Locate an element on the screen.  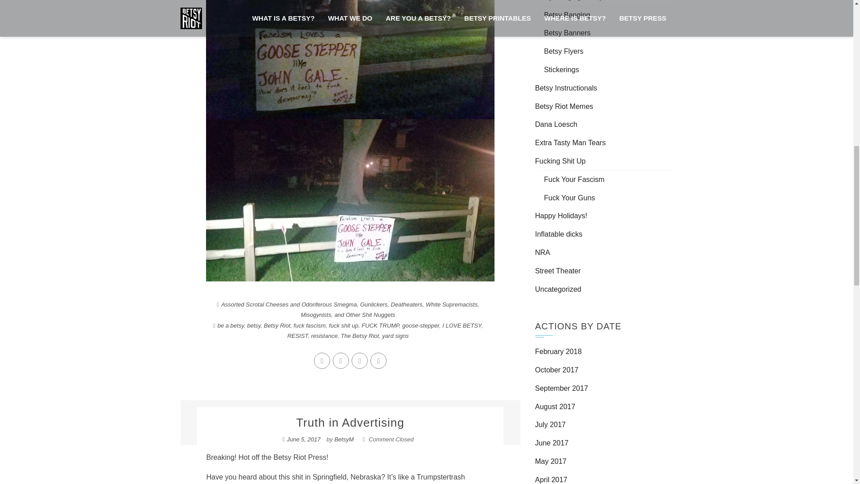
RESIST is located at coordinates (297, 336).